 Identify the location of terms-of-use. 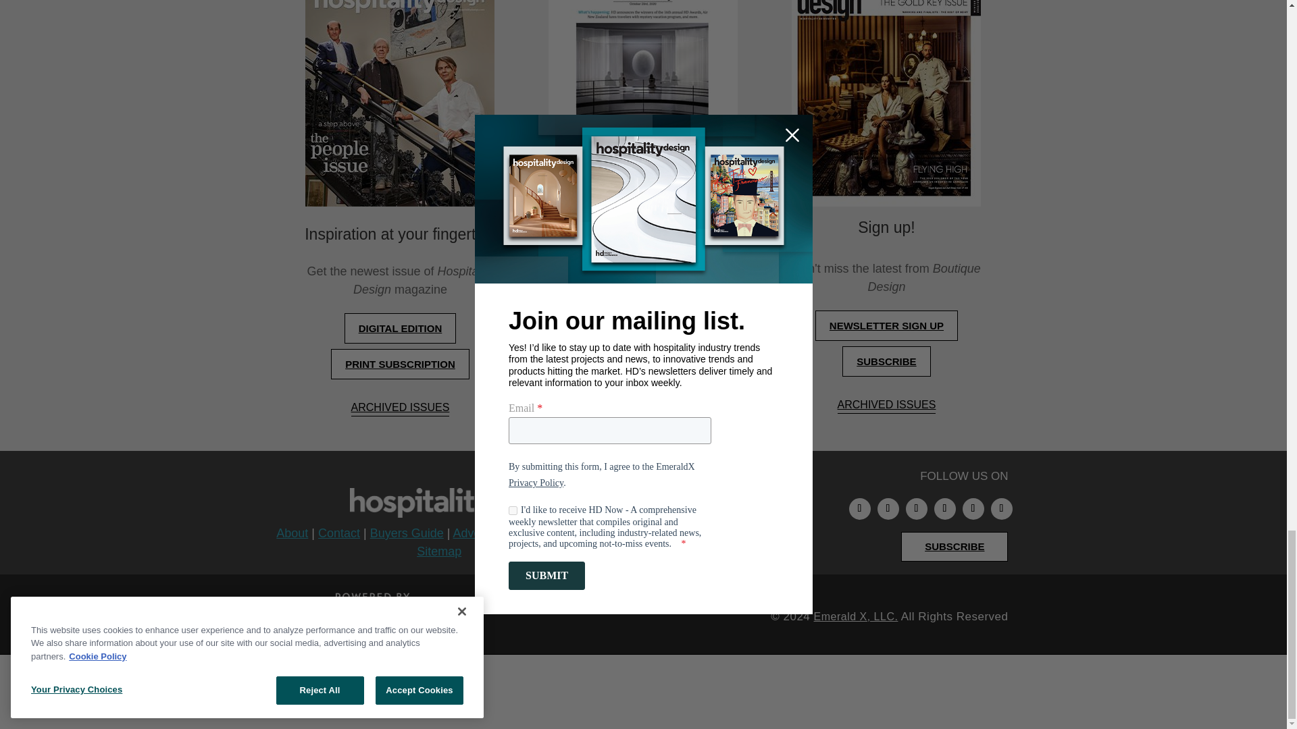
(869, 693).